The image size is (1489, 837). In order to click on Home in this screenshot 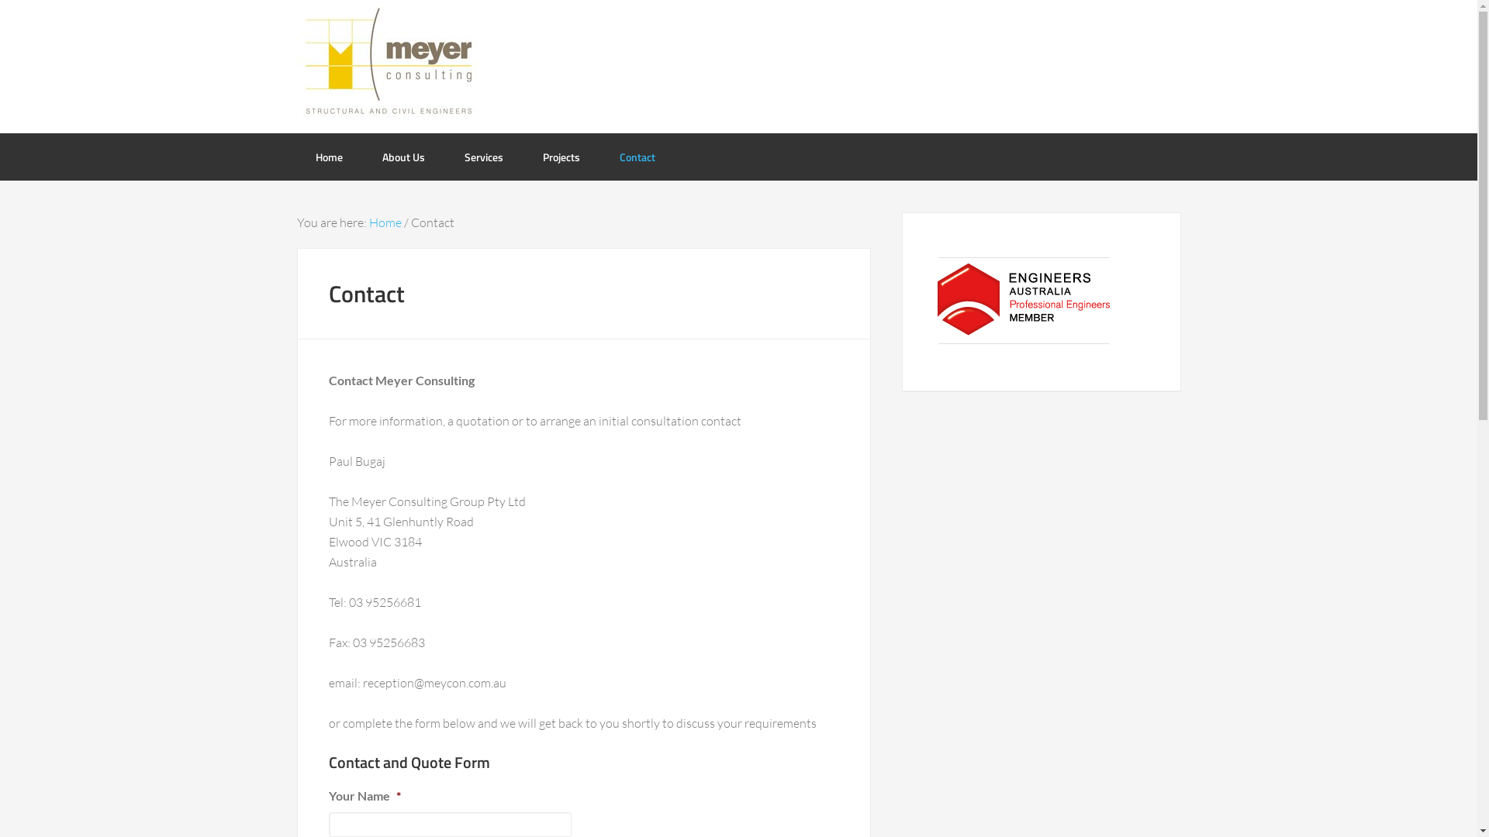, I will do `click(385, 222)`.